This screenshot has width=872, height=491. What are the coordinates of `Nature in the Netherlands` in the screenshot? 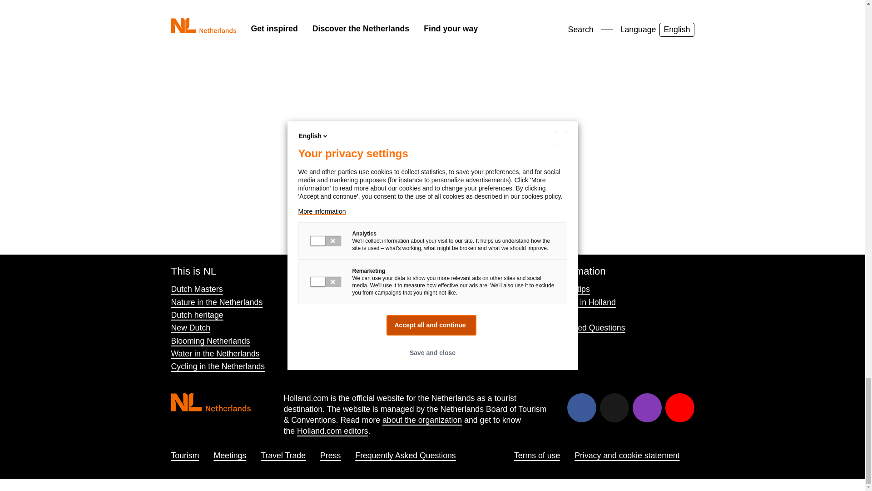 It's located at (216, 302).